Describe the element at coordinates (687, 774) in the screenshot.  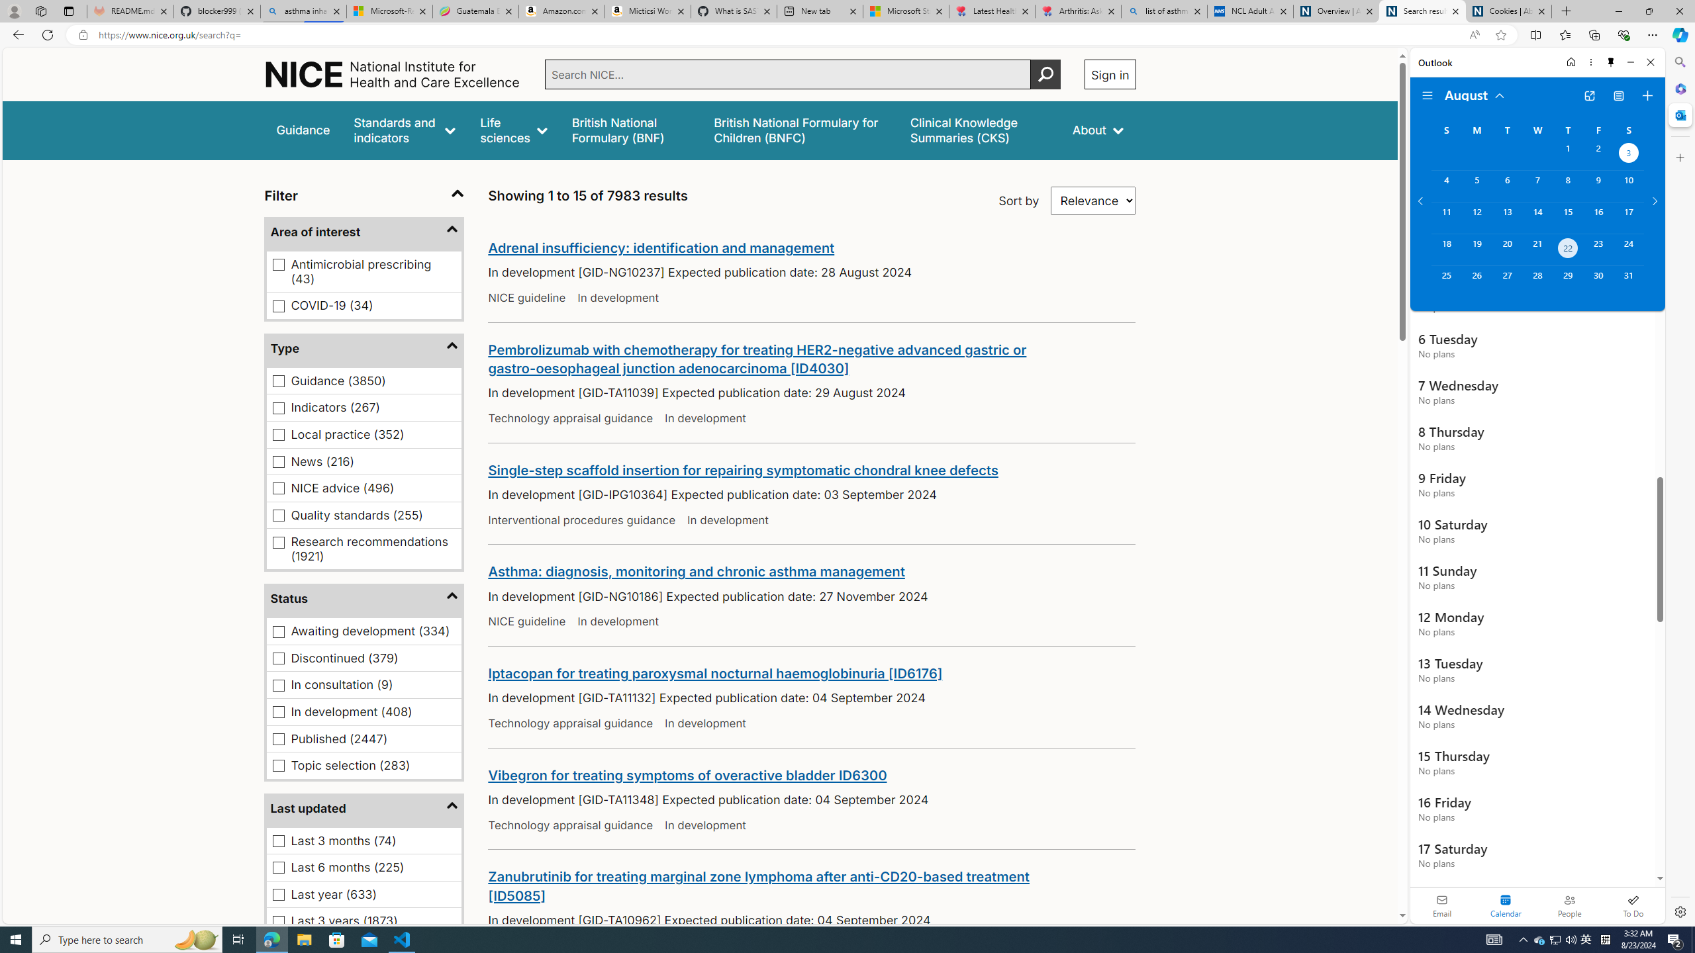
I see `Vibegron for treating symptoms of overactive bladder ID6300` at that location.